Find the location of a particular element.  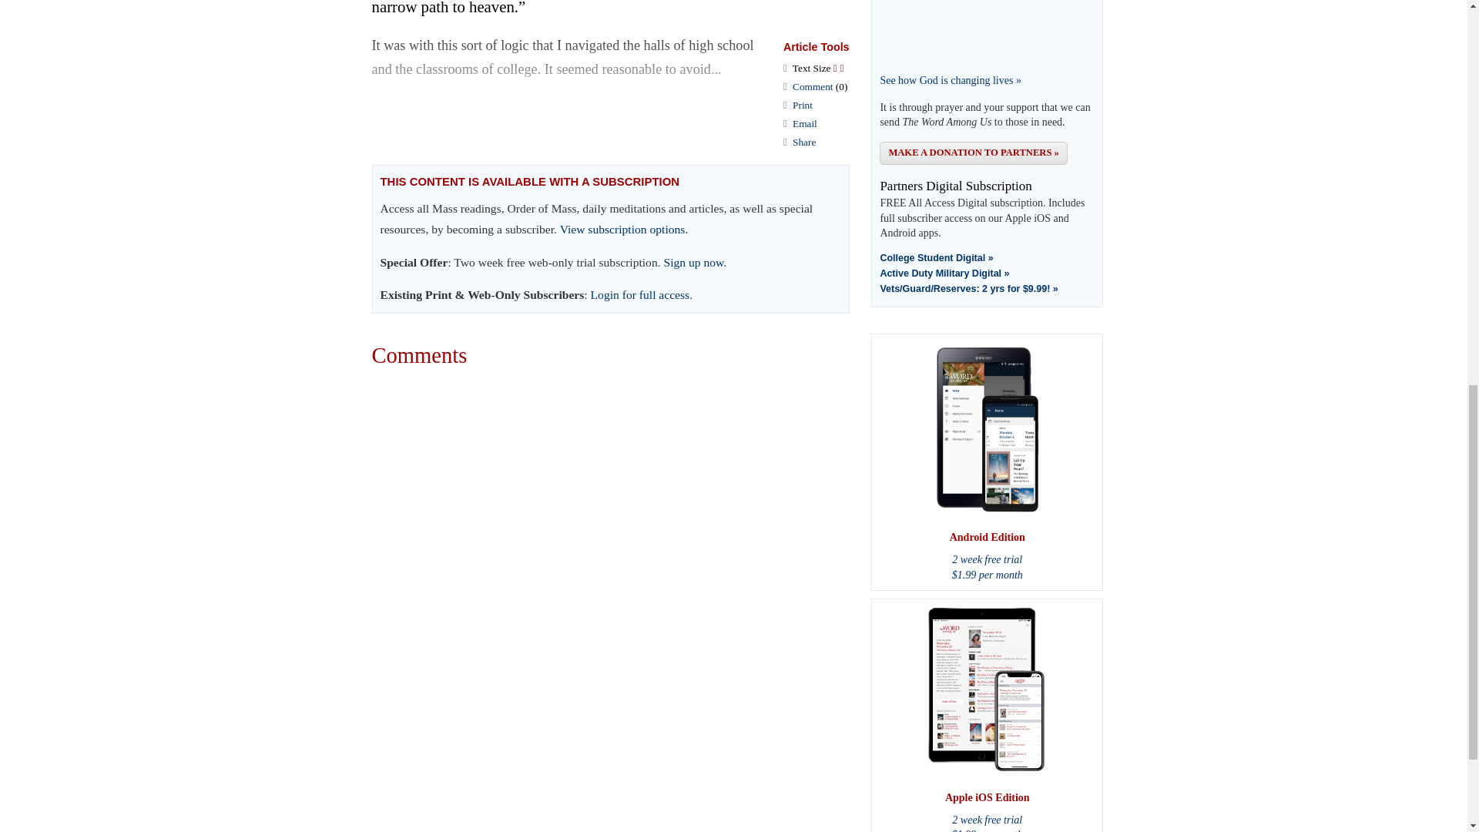

Comment is located at coordinates (812, 86).